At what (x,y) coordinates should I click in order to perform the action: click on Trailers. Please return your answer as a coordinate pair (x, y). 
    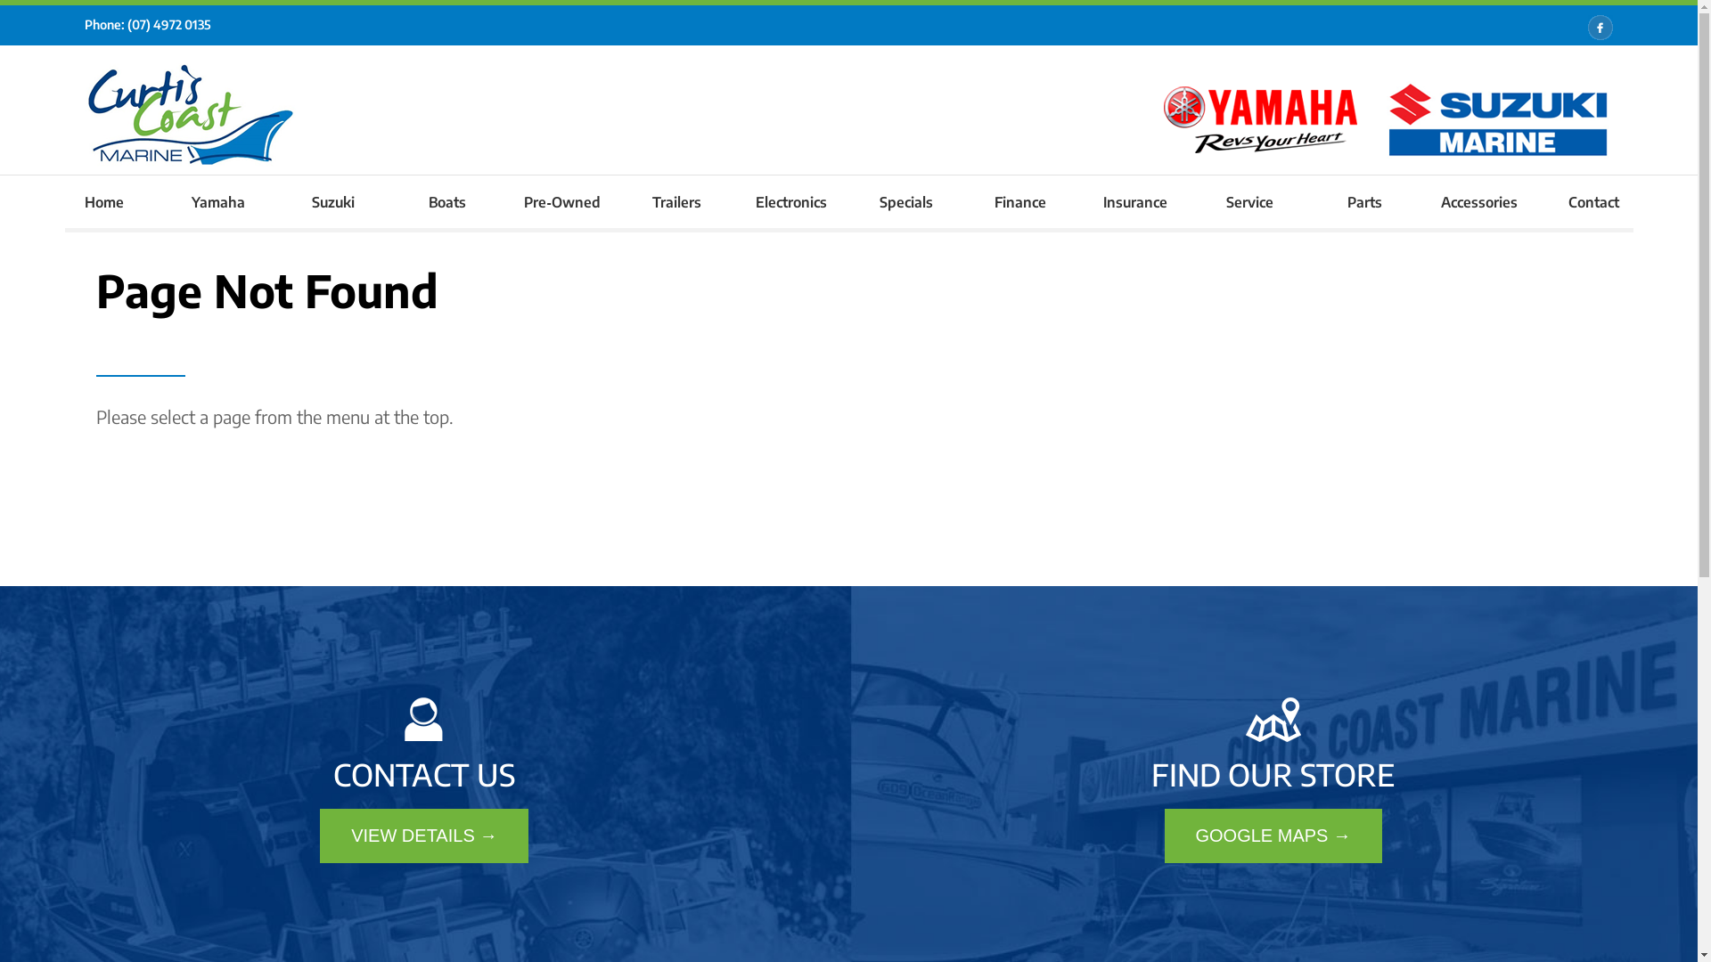
    Looking at the image, I should click on (677, 201).